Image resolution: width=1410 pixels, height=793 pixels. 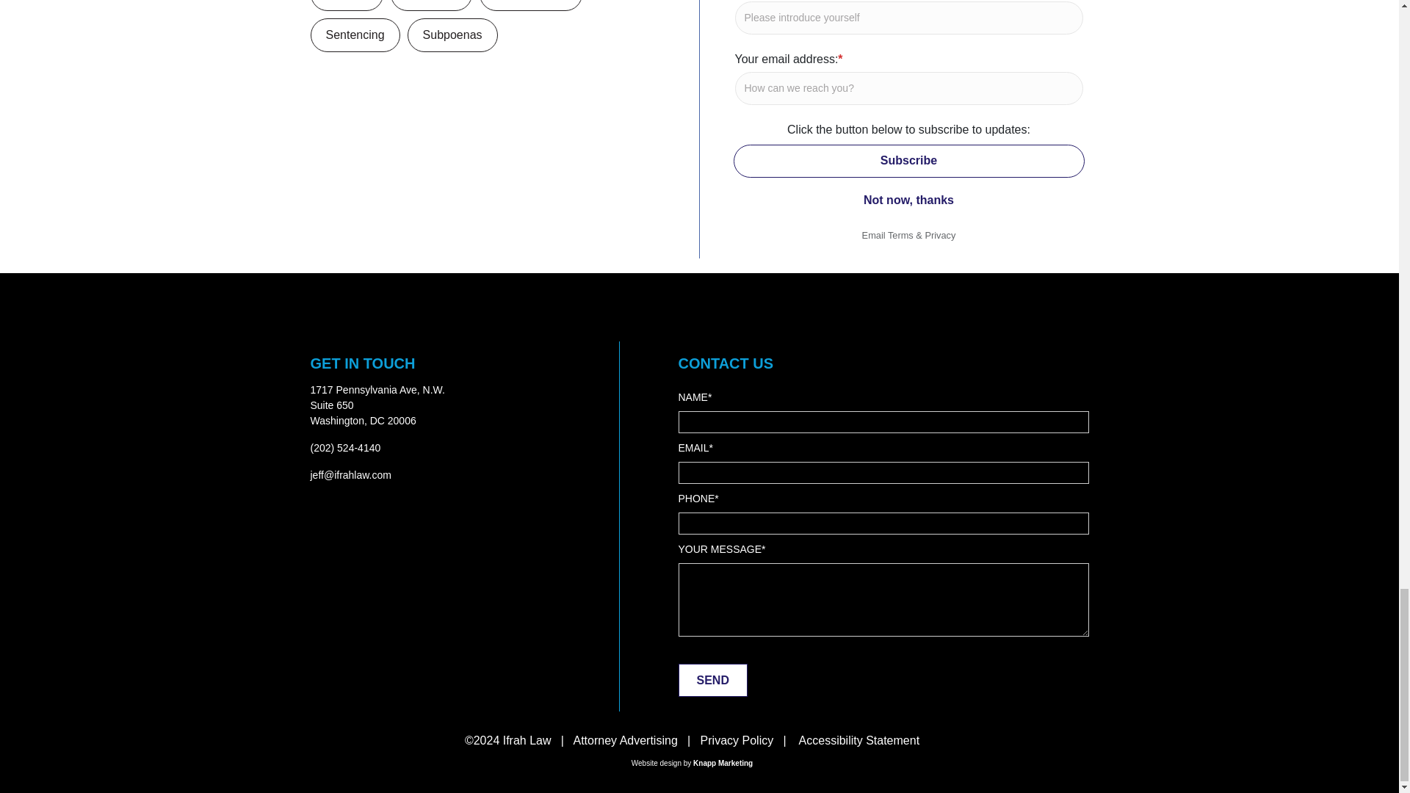 What do you see at coordinates (908, 88) in the screenshot?
I see `How can we reach you?` at bounding box center [908, 88].